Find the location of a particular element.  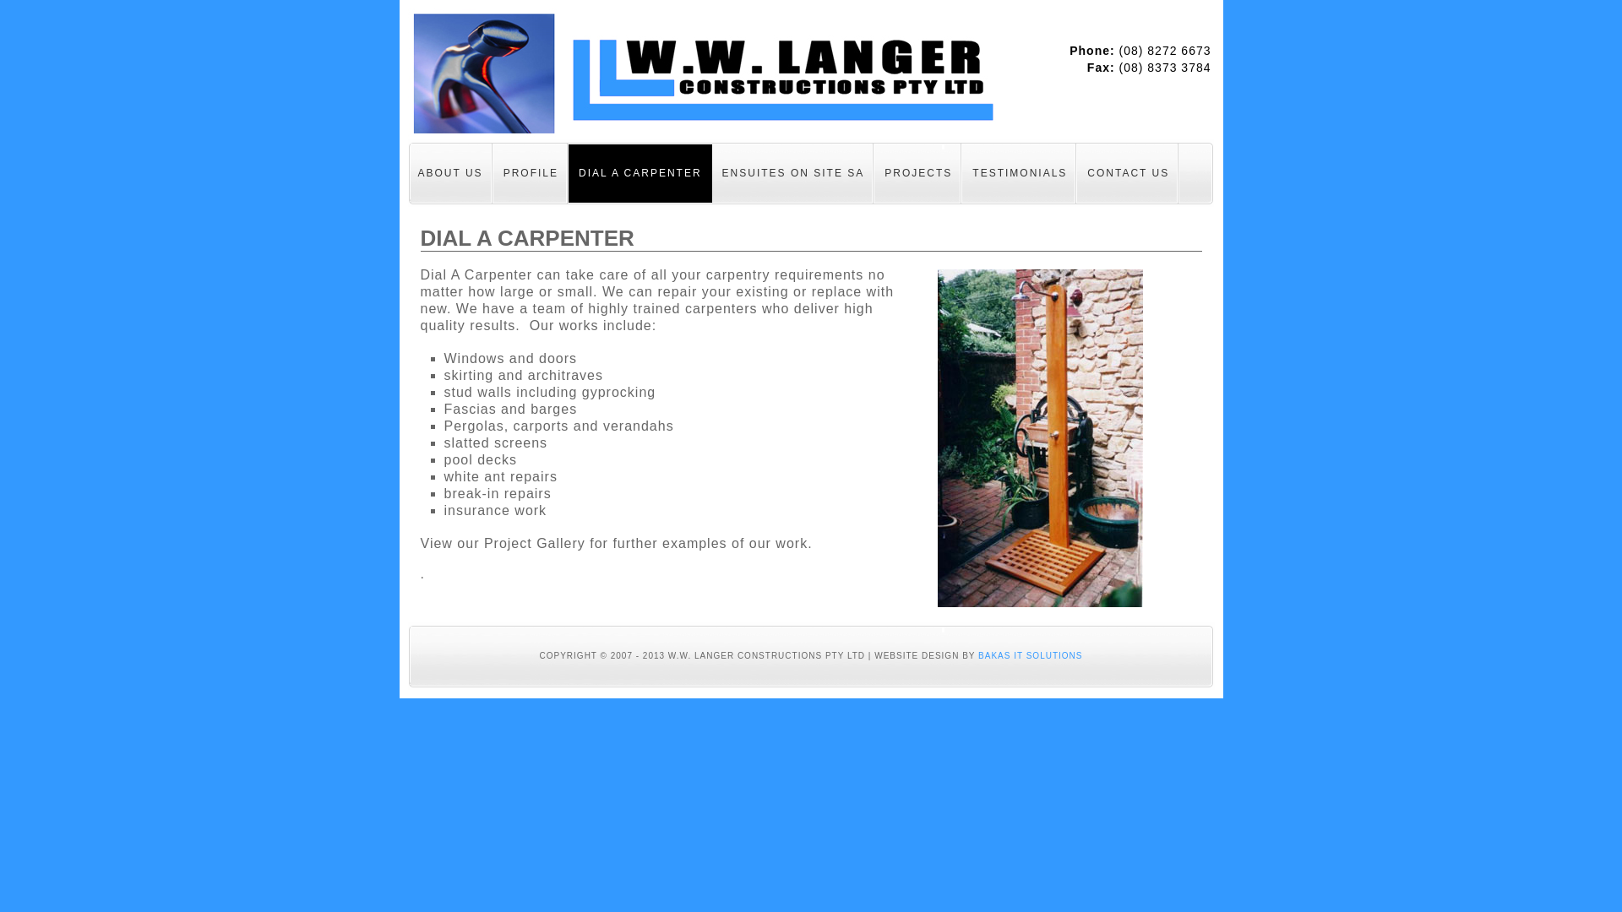

PROFILE is located at coordinates (531, 173).